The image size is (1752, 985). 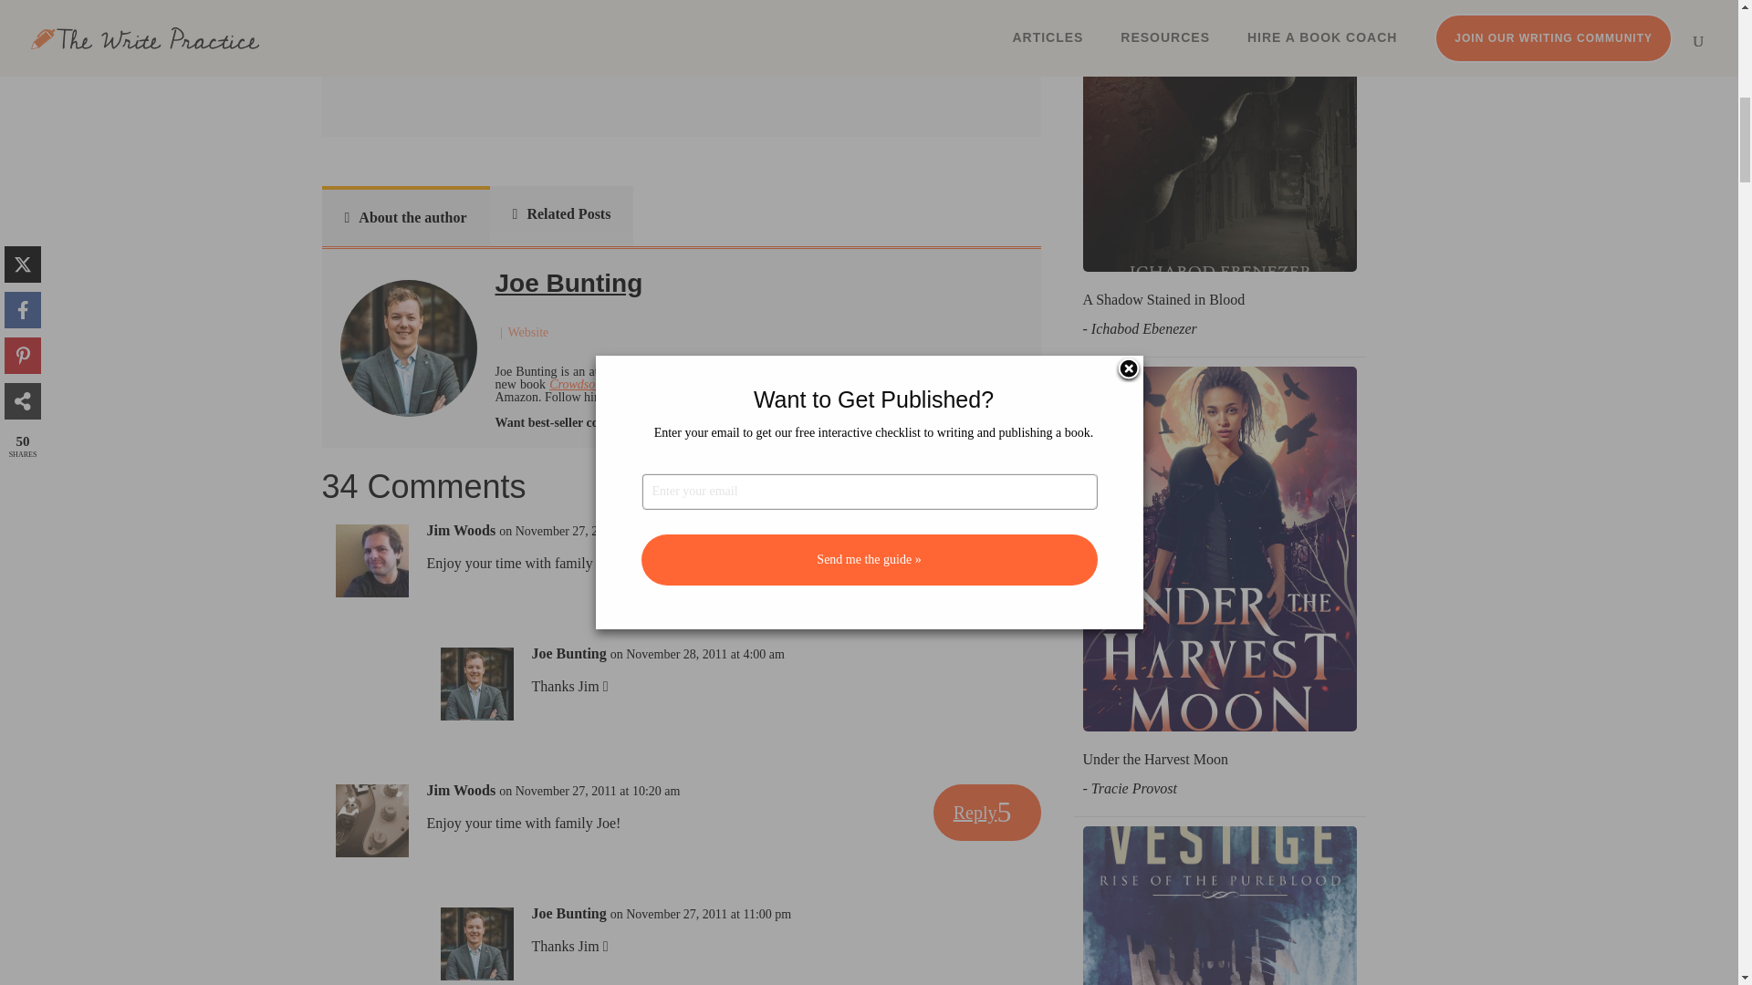 I want to click on Joe Bunting, so click(x=568, y=653).